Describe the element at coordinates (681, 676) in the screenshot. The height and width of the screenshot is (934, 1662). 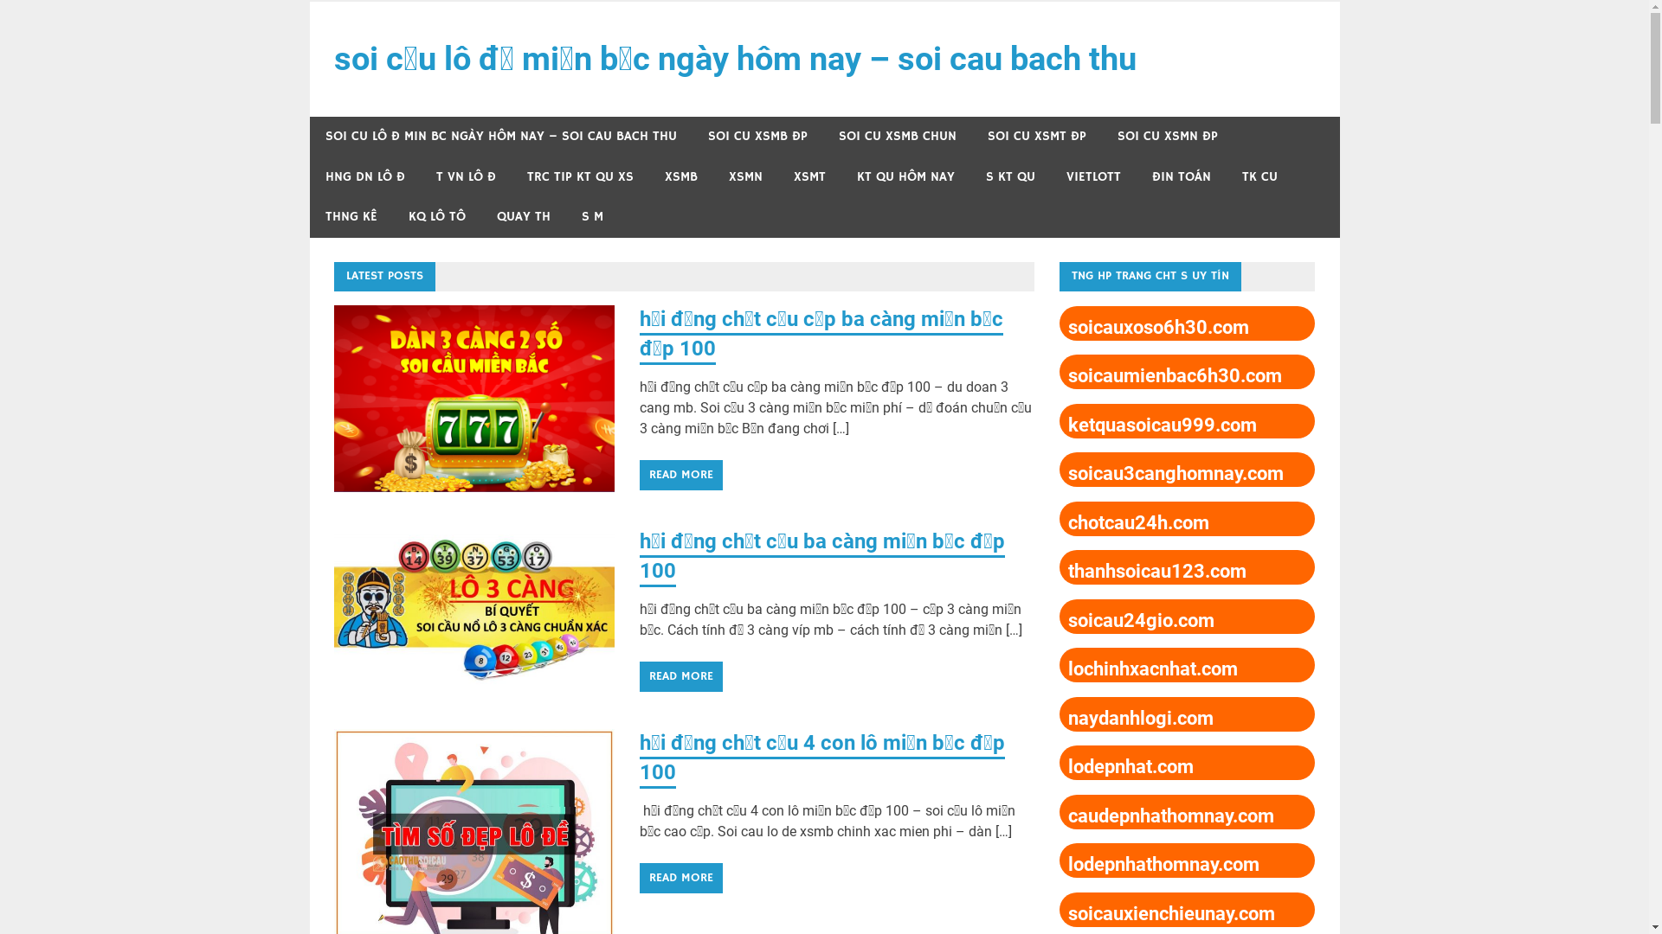
I see `READ MORE` at that location.